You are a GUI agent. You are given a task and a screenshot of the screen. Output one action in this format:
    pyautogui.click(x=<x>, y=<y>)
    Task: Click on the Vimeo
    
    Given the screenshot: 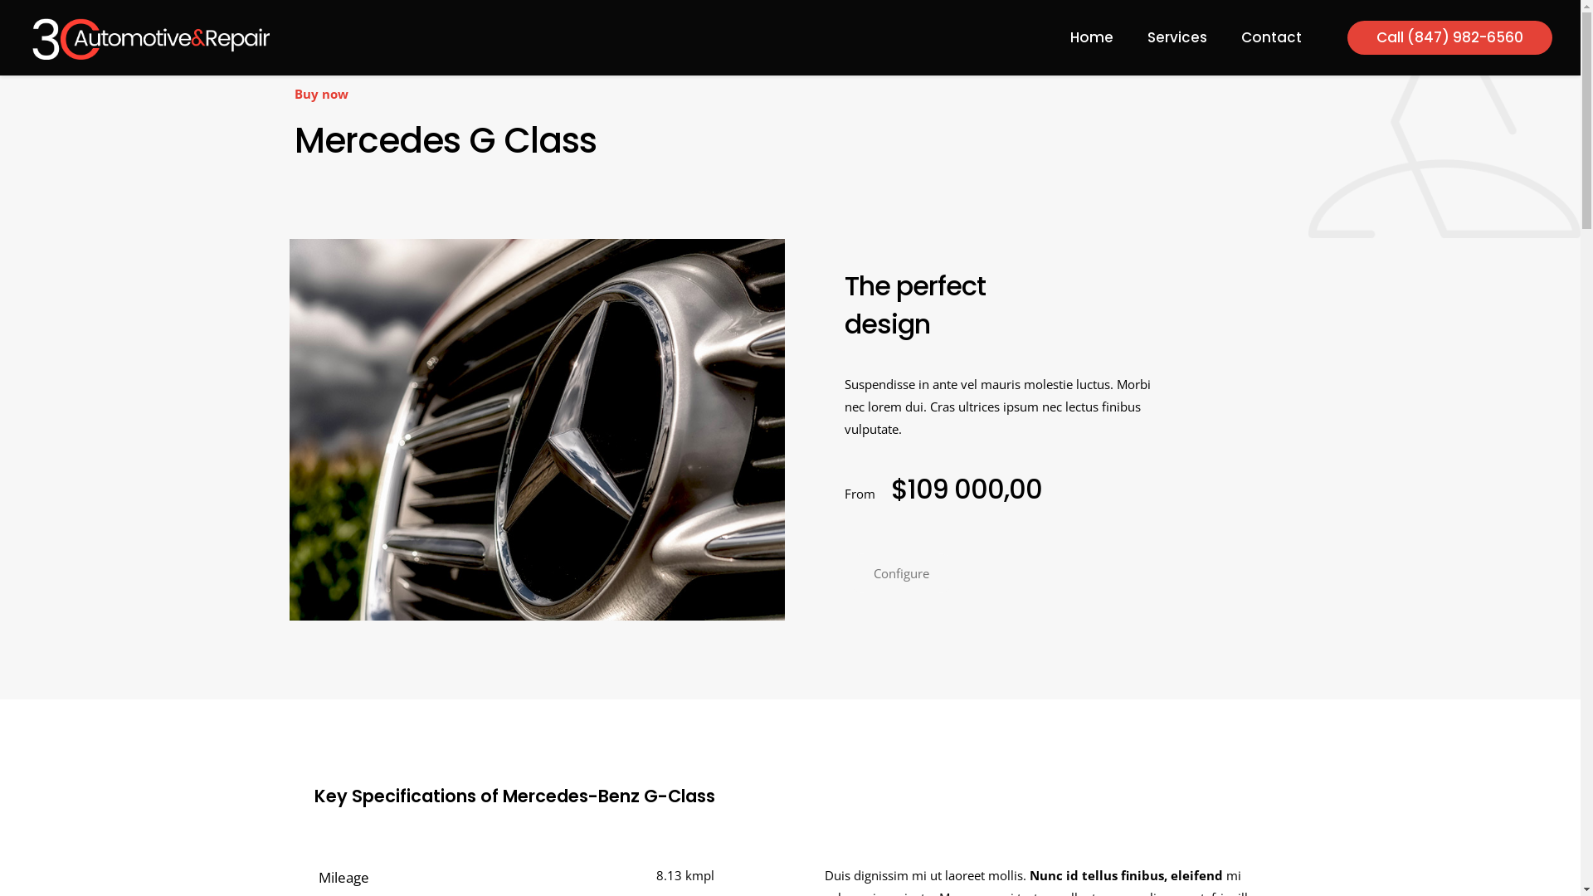 What is the action you would take?
    pyautogui.click(x=1178, y=863)
    